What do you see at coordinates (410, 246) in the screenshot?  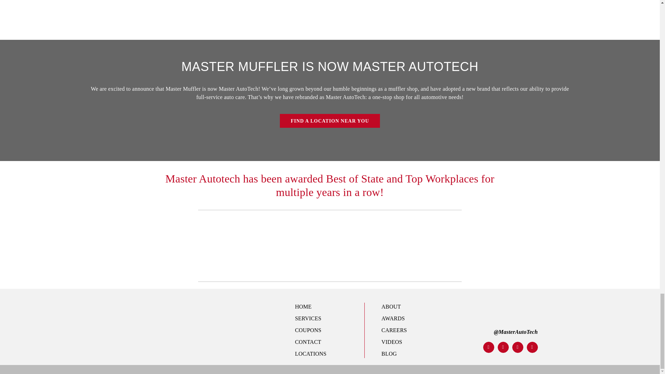 I see `logo-ase` at bounding box center [410, 246].